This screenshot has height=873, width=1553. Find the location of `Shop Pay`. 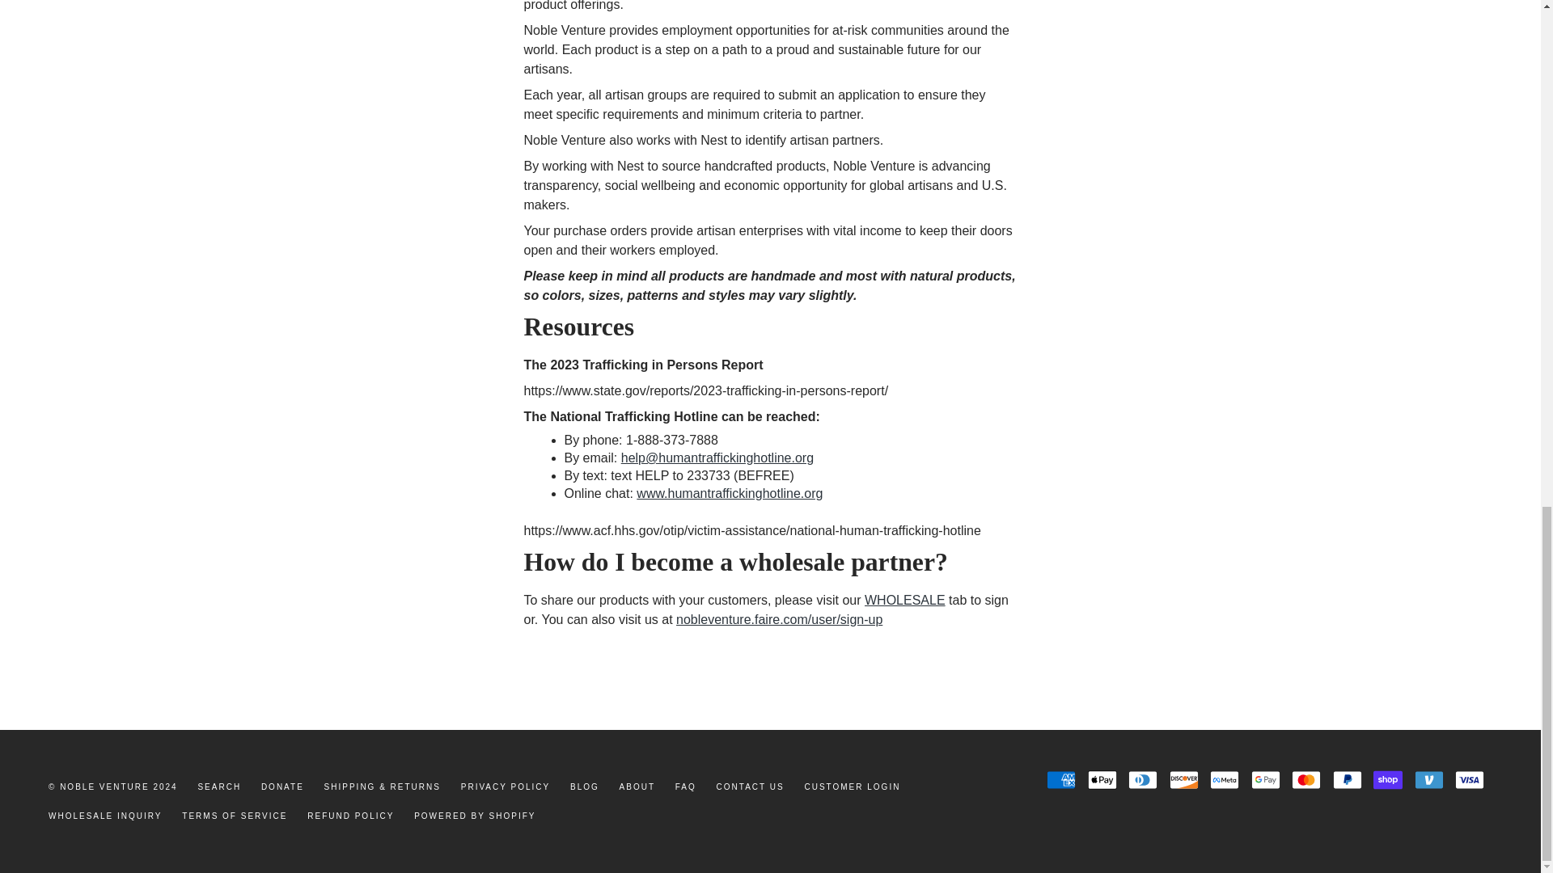

Shop Pay is located at coordinates (1387, 779).